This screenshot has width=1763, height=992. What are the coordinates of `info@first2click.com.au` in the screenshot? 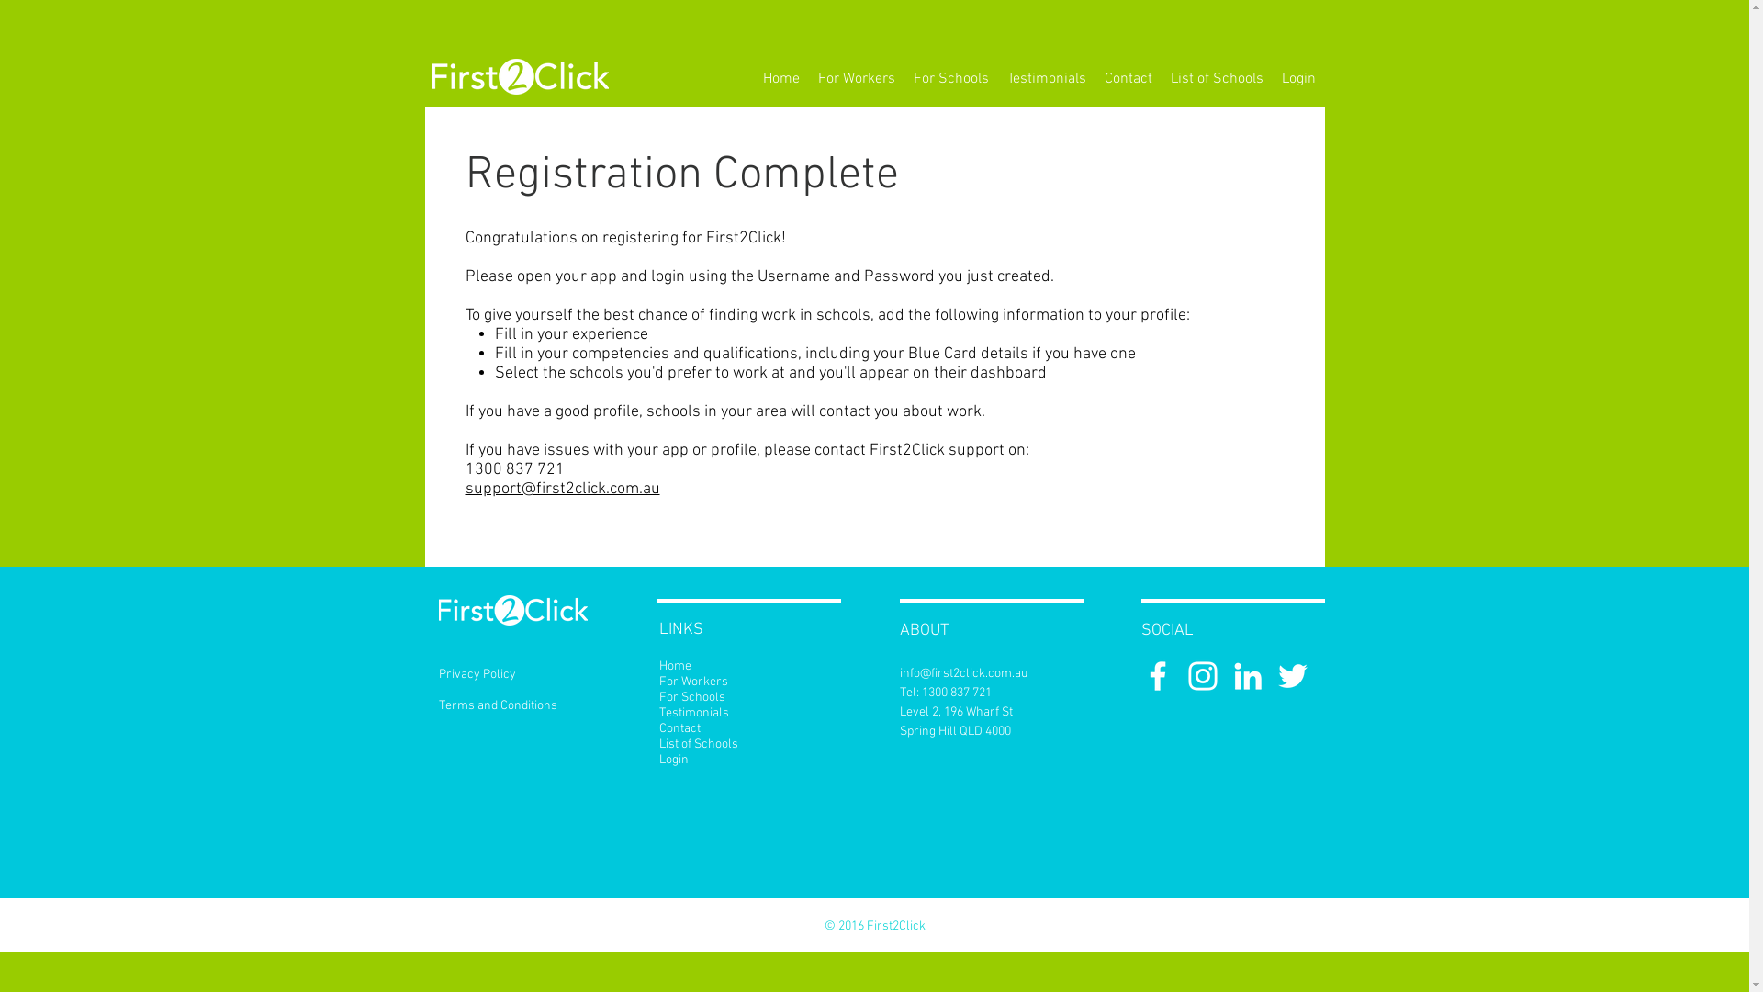 It's located at (963, 674).